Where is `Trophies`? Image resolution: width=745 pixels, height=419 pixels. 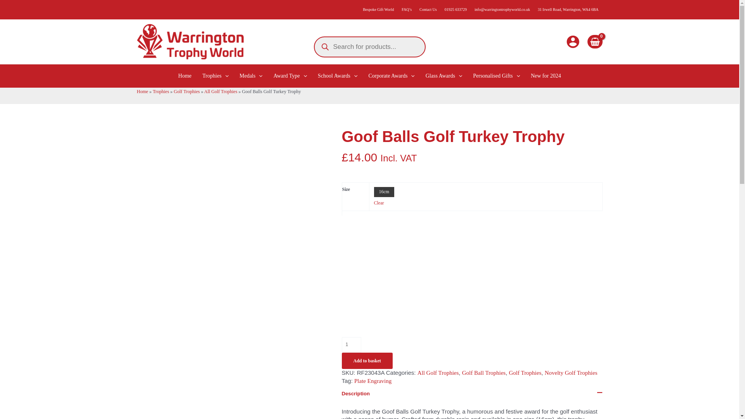 Trophies is located at coordinates (216, 76).